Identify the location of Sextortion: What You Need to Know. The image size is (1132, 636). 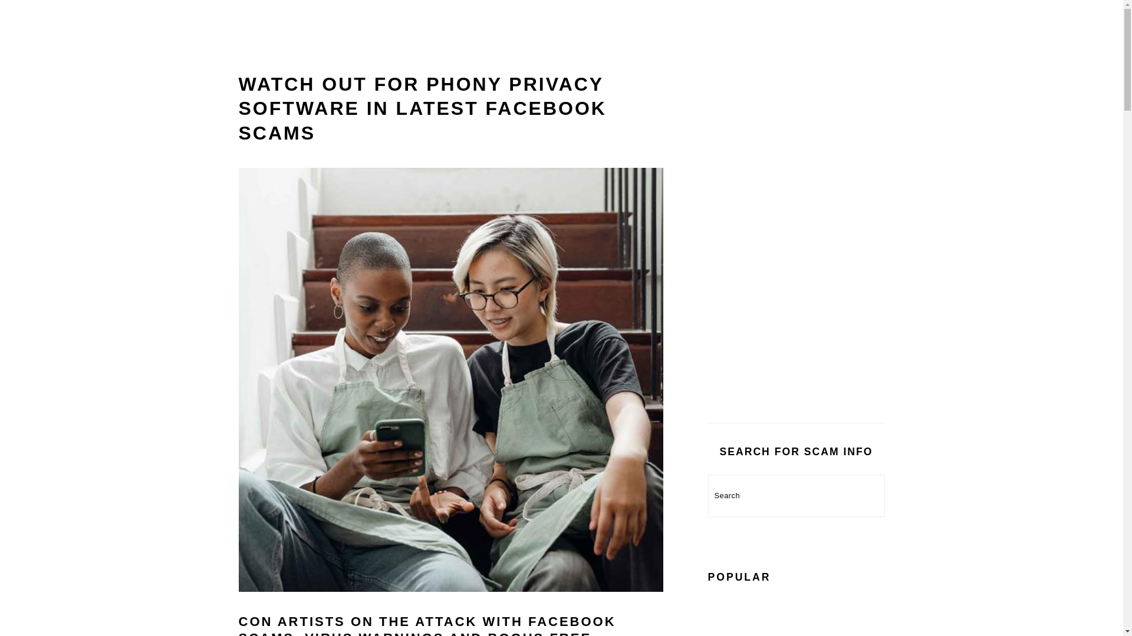
(749, 616).